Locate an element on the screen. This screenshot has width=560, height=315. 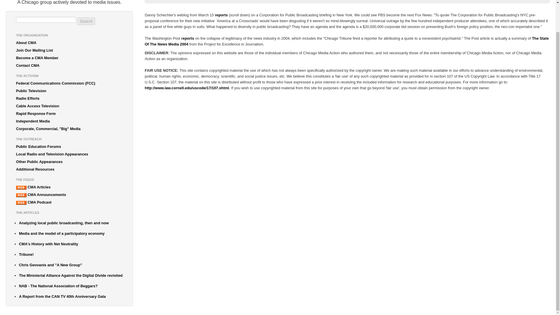
Search is located at coordinates (86, 21).